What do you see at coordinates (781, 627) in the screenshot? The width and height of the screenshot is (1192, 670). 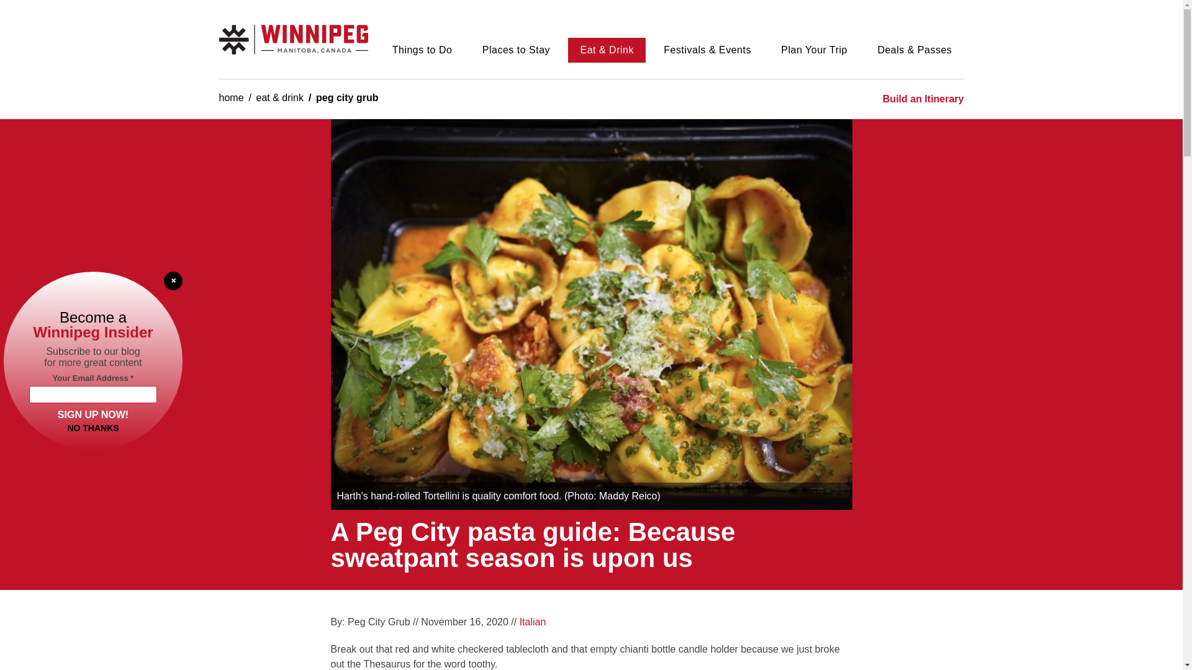 I see `Share on Twitter` at bounding box center [781, 627].